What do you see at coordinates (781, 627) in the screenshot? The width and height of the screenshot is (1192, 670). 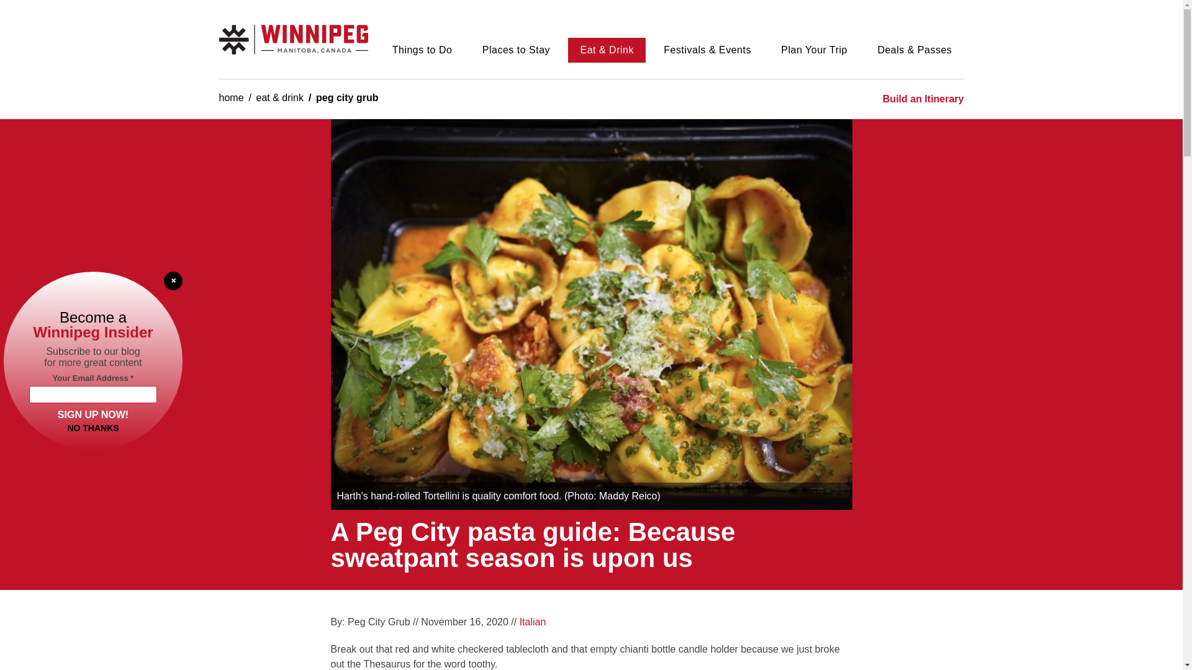 I see `Share on Twitter` at bounding box center [781, 627].